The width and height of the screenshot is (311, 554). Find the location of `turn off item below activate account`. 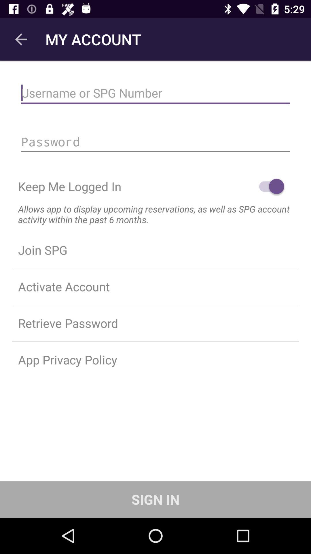

turn off item below activate account is located at coordinates (155, 323).